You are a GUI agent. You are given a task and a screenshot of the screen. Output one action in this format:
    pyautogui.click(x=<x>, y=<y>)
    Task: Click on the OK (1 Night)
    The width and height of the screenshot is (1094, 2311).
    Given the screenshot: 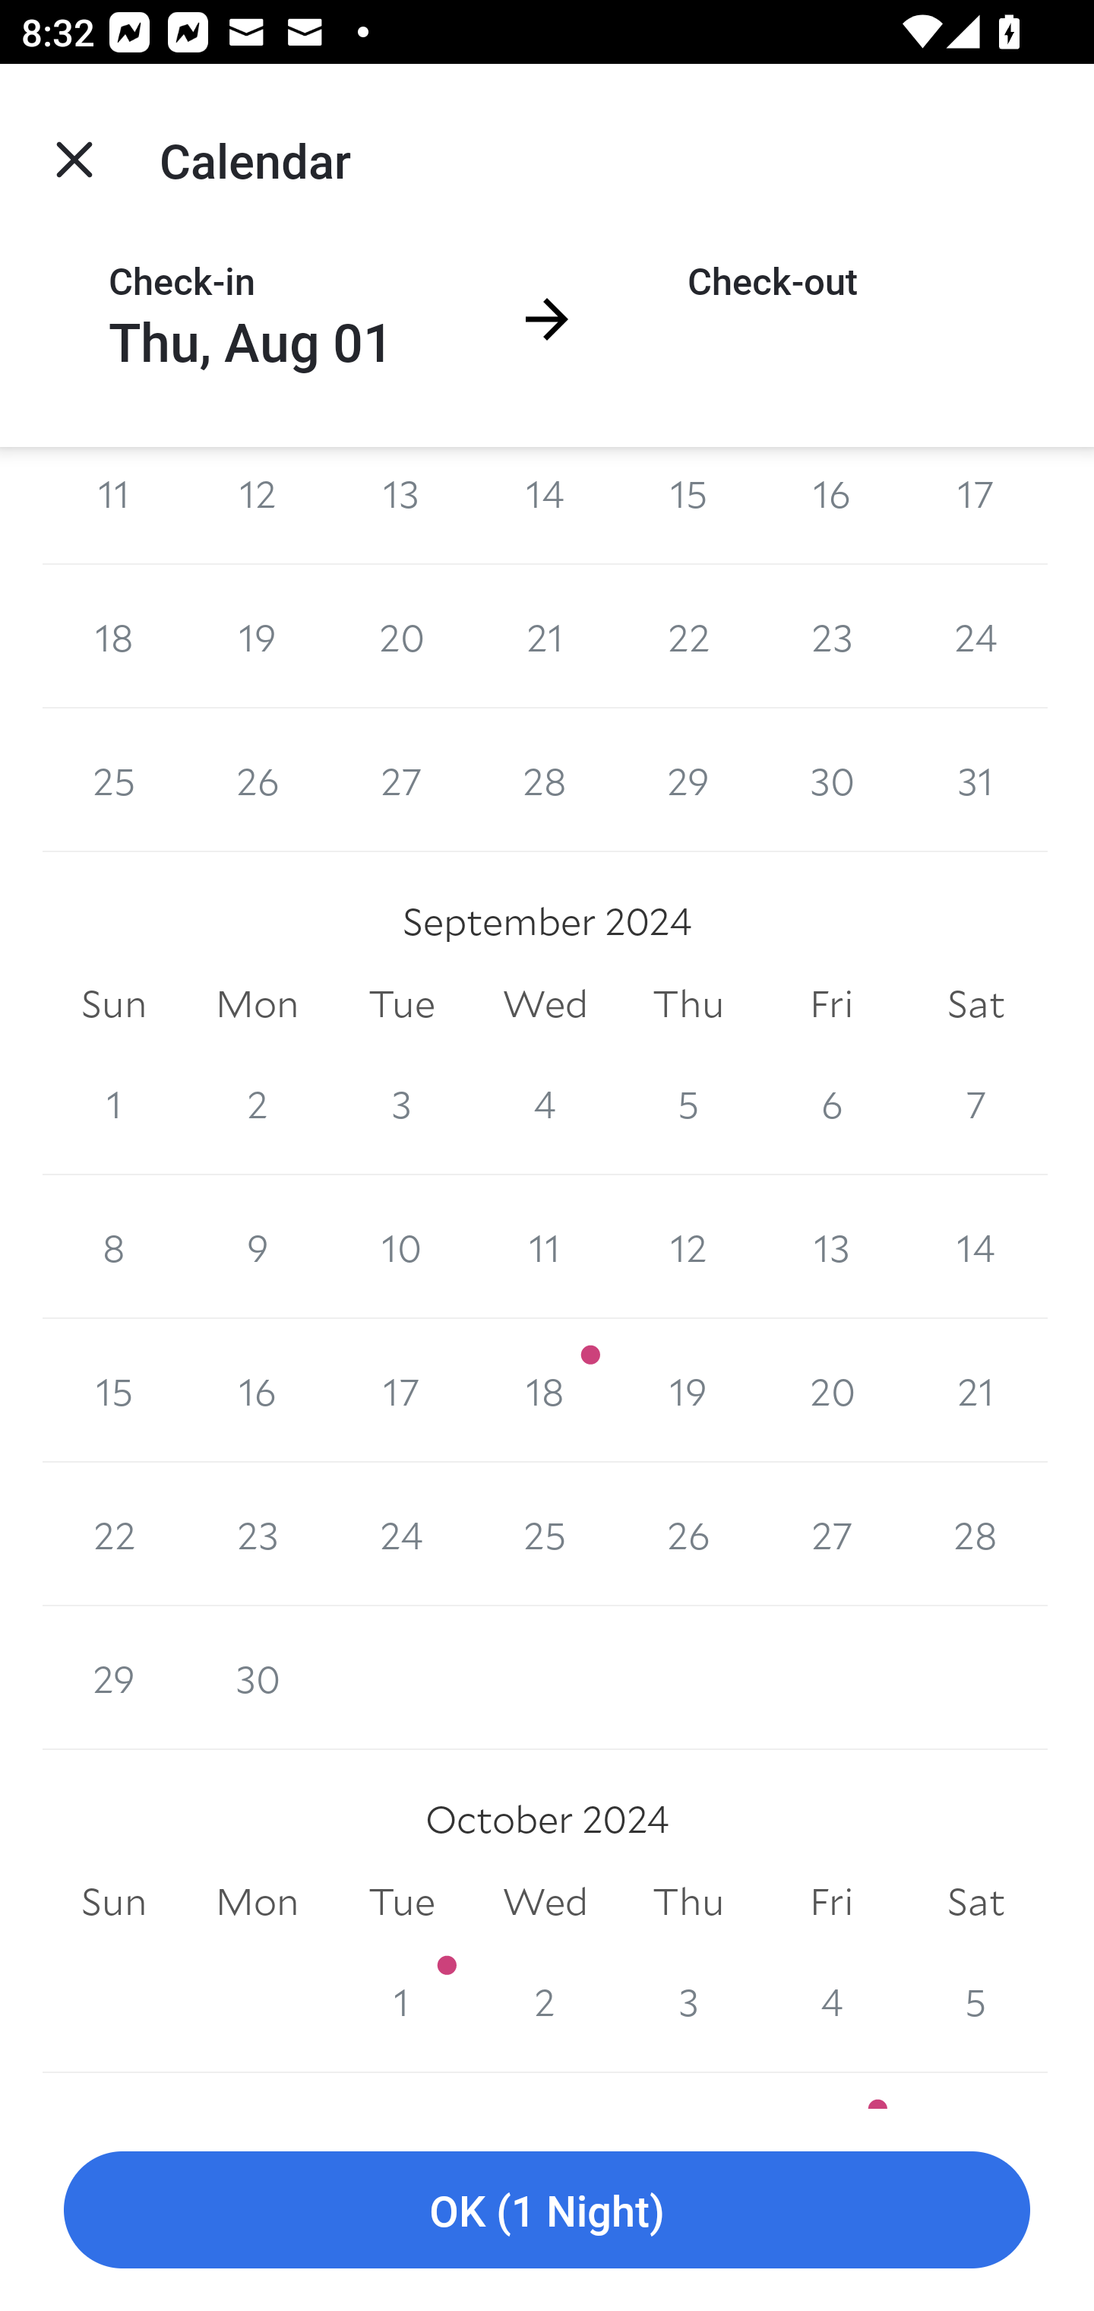 What is the action you would take?
    pyautogui.click(x=547, y=2211)
    